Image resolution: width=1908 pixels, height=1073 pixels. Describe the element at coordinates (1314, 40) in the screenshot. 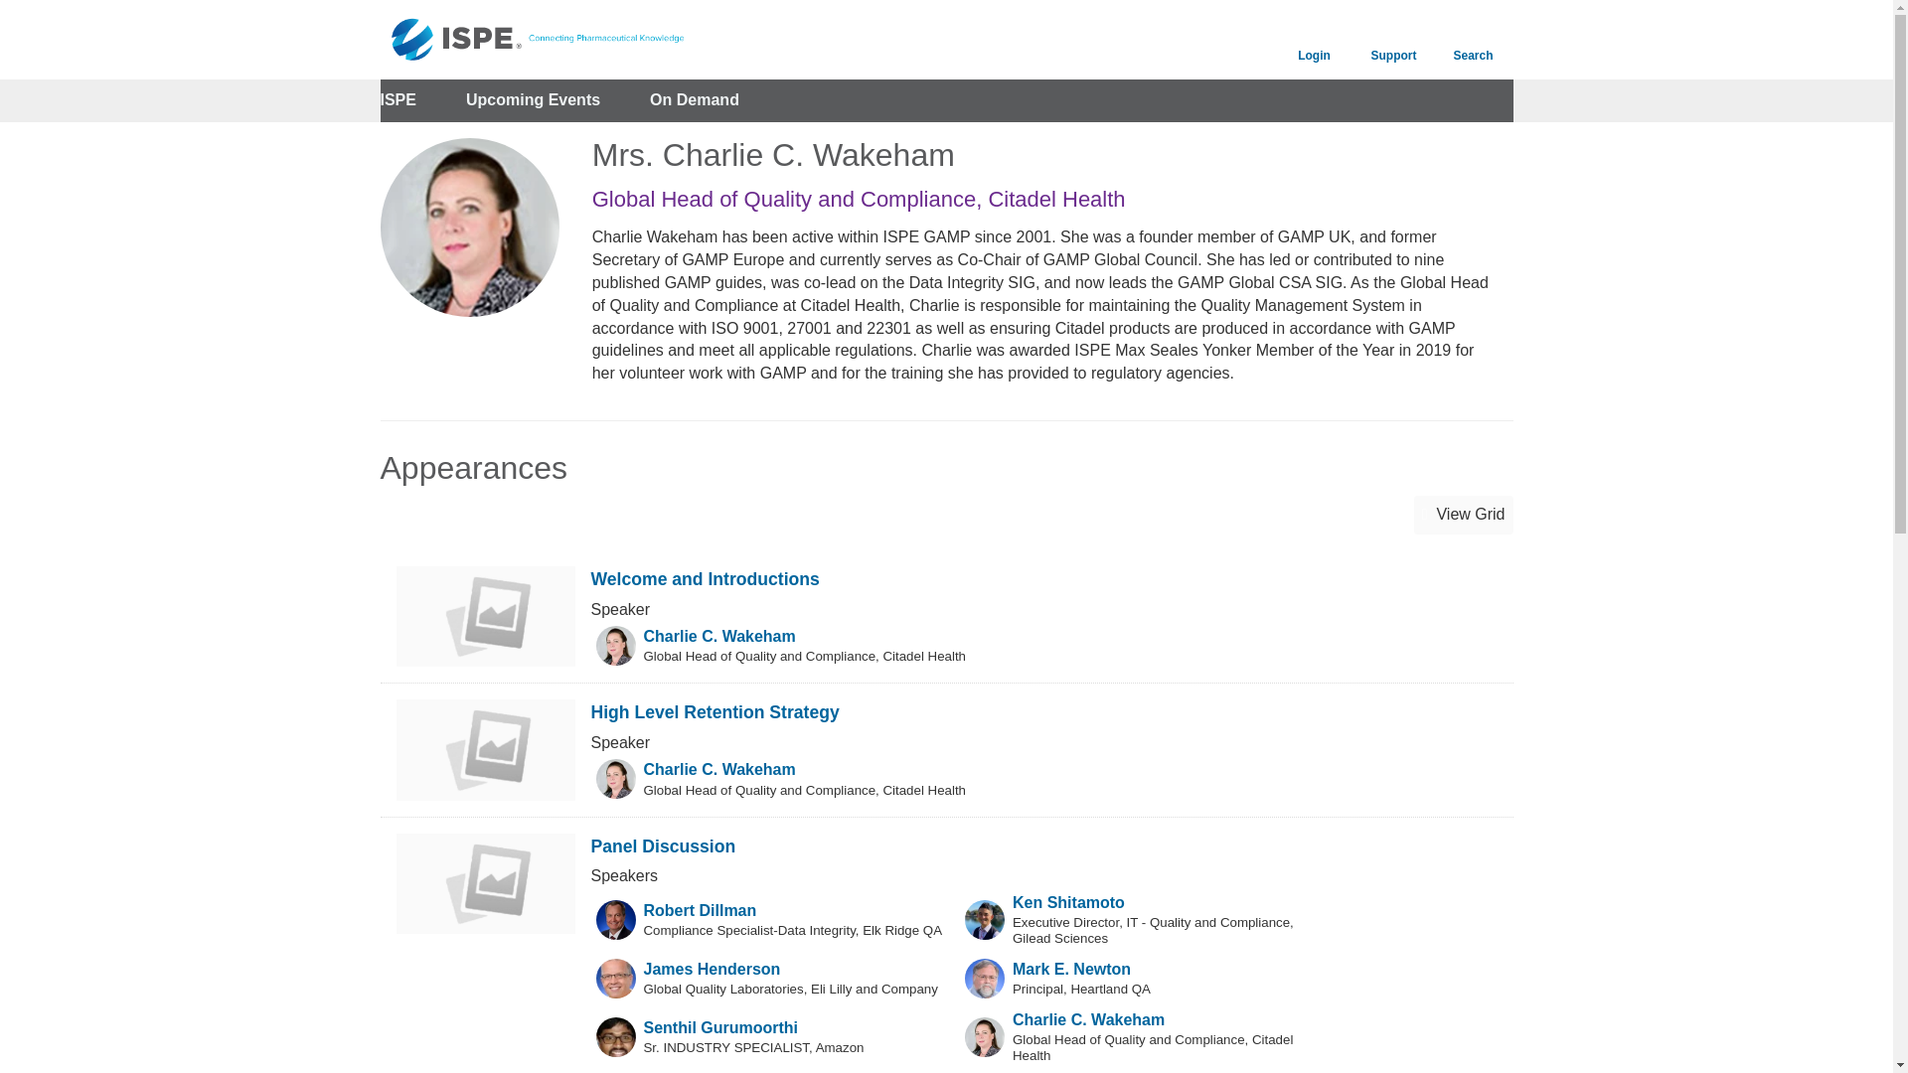

I see `Login` at that location.